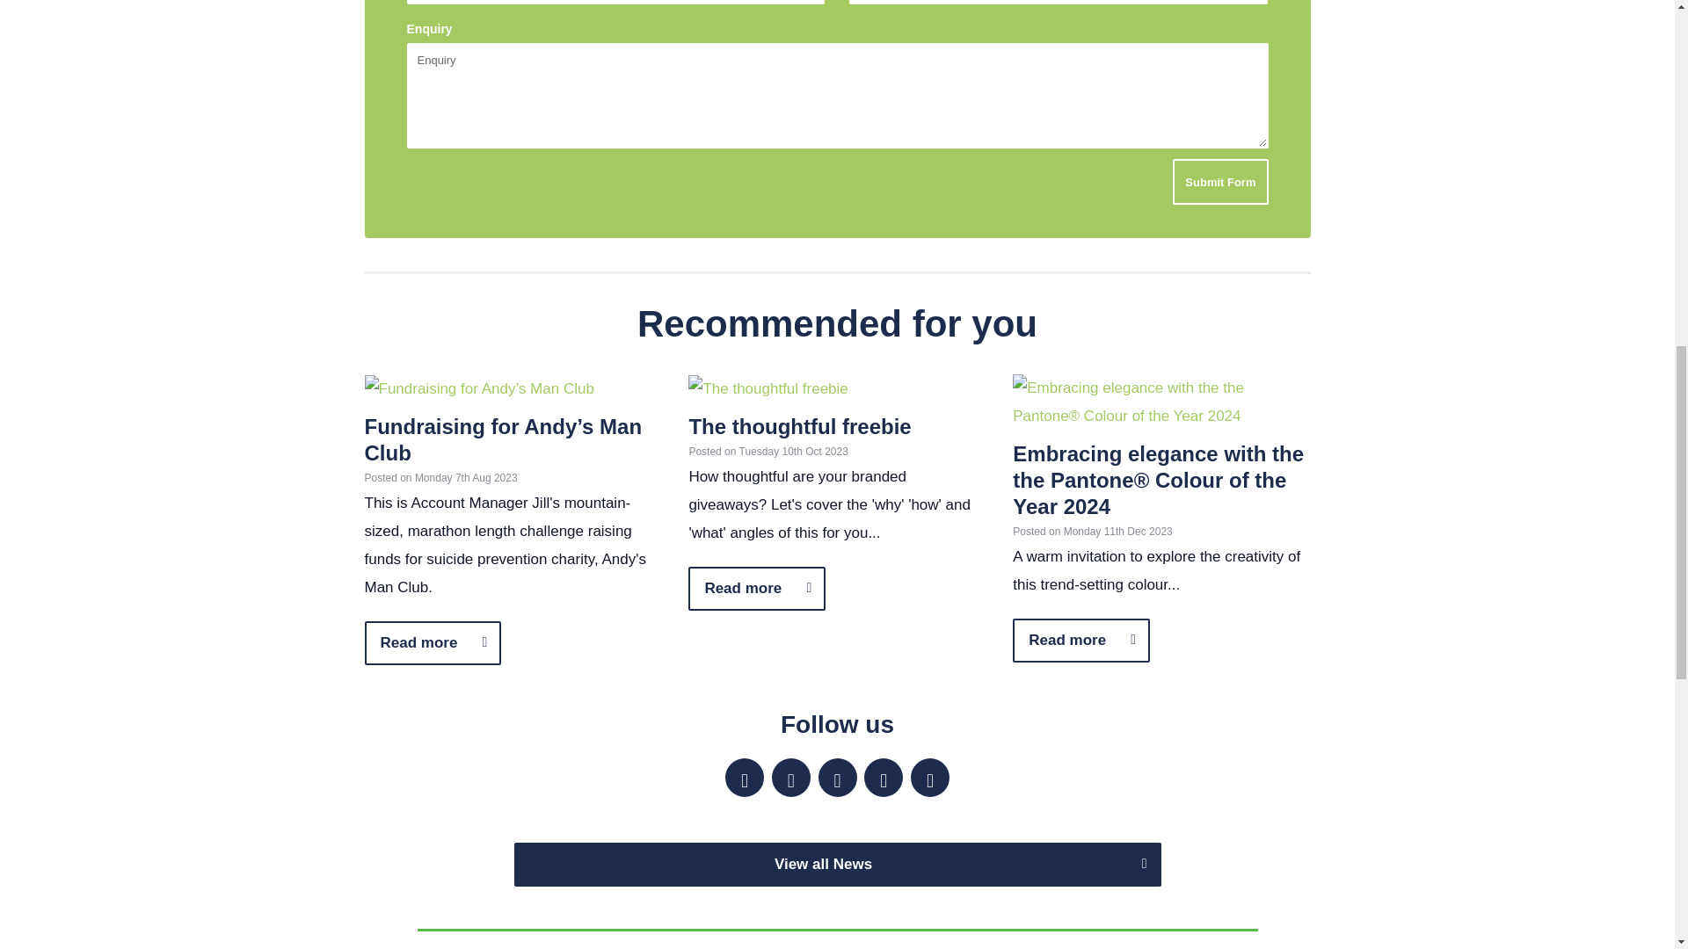 The height and width of the screenshot is (949, 1688). What do you see at coordinates (884, 777) in the screenshot?
I see `Instagram` at bounding box center [884, 777].